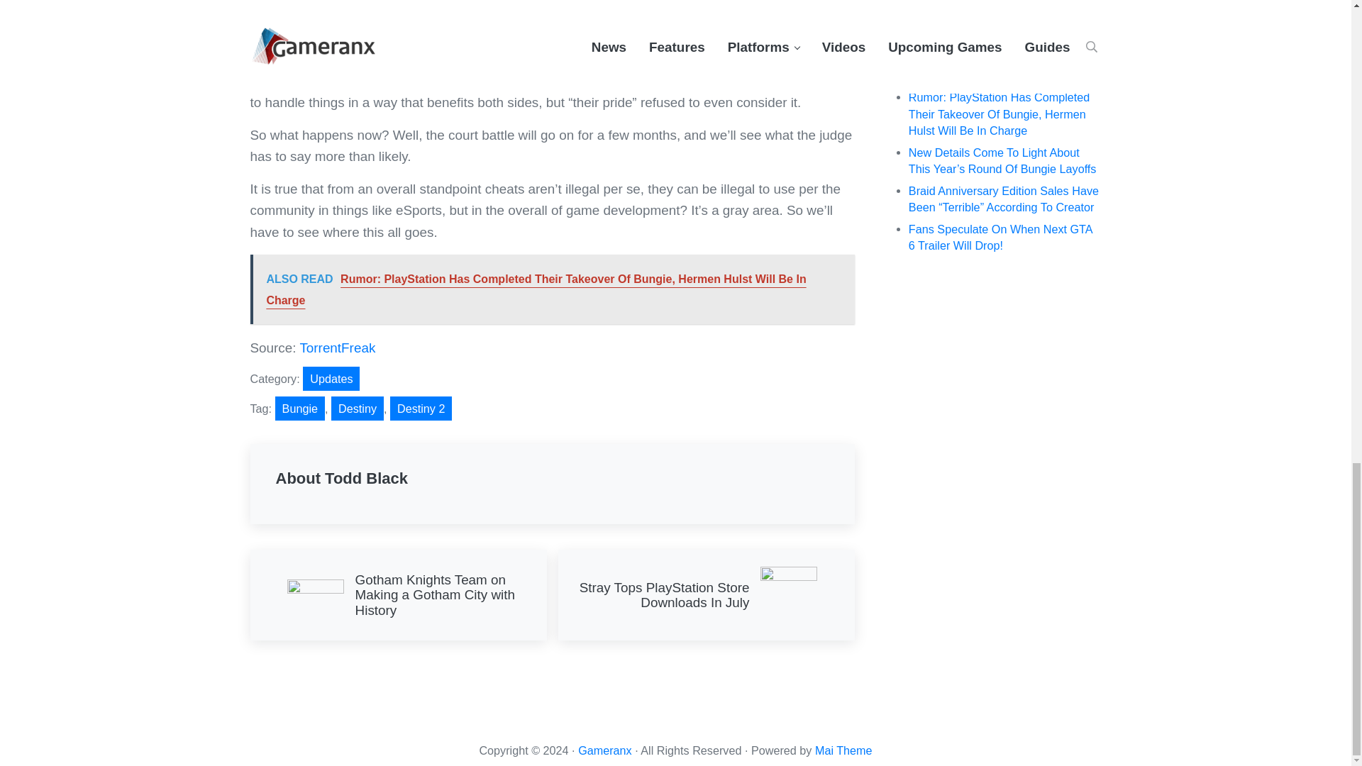  Describe the element at coordinates (551, 32) in the screenshot. I see `TorrentFreak` at that location.